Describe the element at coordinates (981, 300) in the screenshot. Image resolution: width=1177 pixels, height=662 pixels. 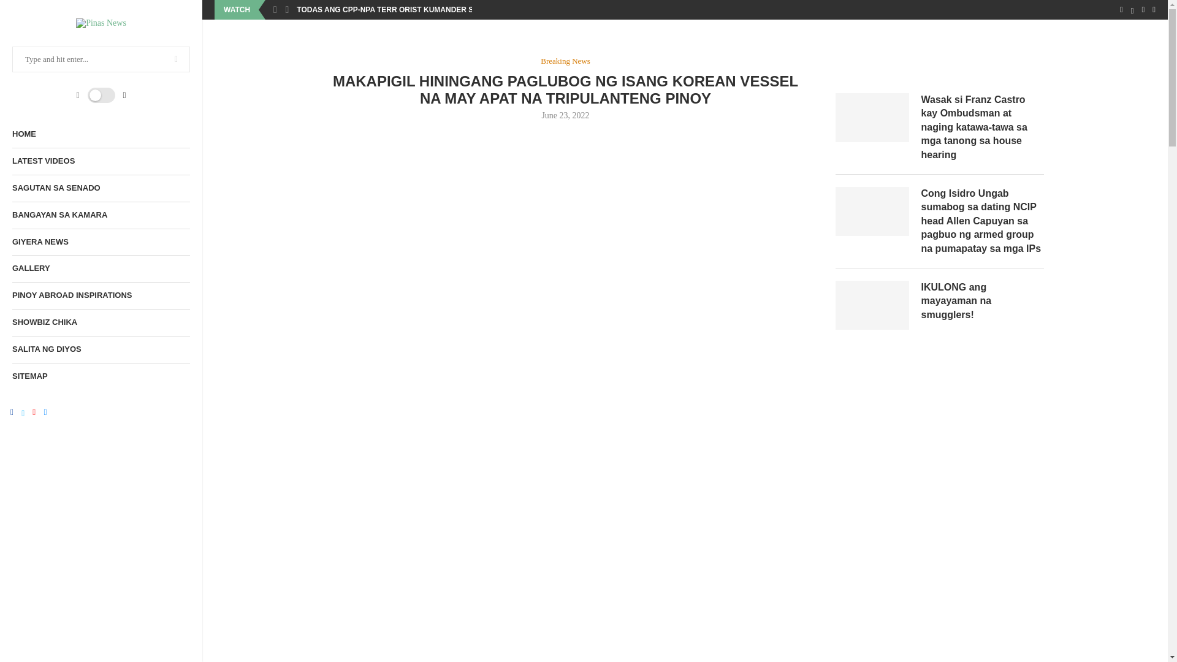
I see `IKULONG ang mayayaman na smugglers!` at that location.